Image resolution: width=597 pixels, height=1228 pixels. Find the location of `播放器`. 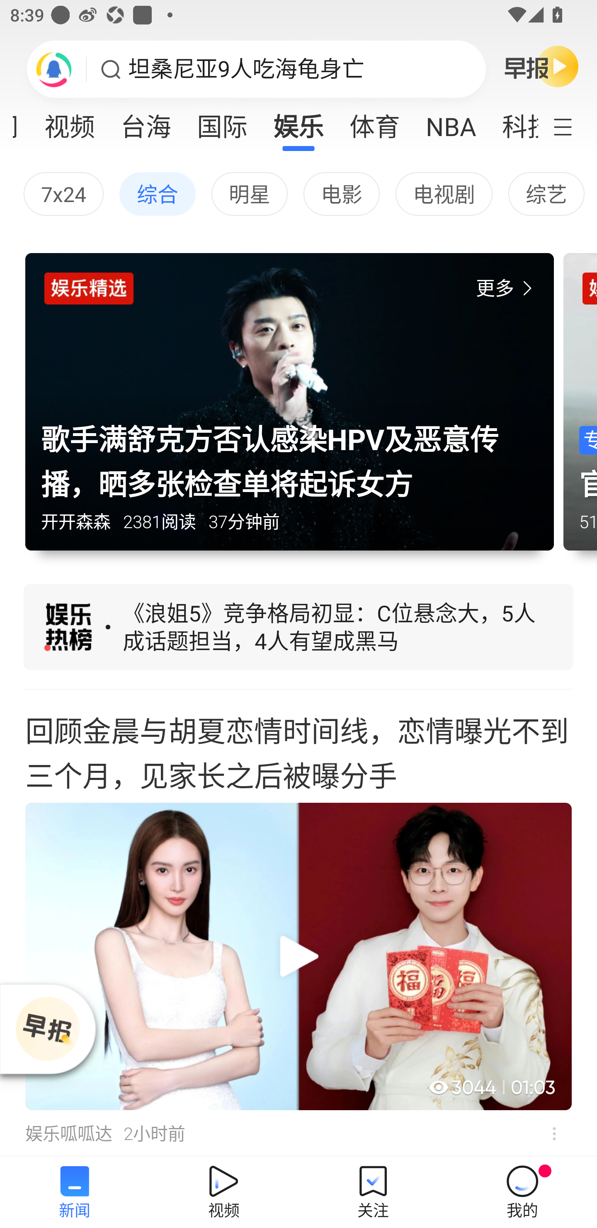

播放器 is located at coordinates (48, 1029).